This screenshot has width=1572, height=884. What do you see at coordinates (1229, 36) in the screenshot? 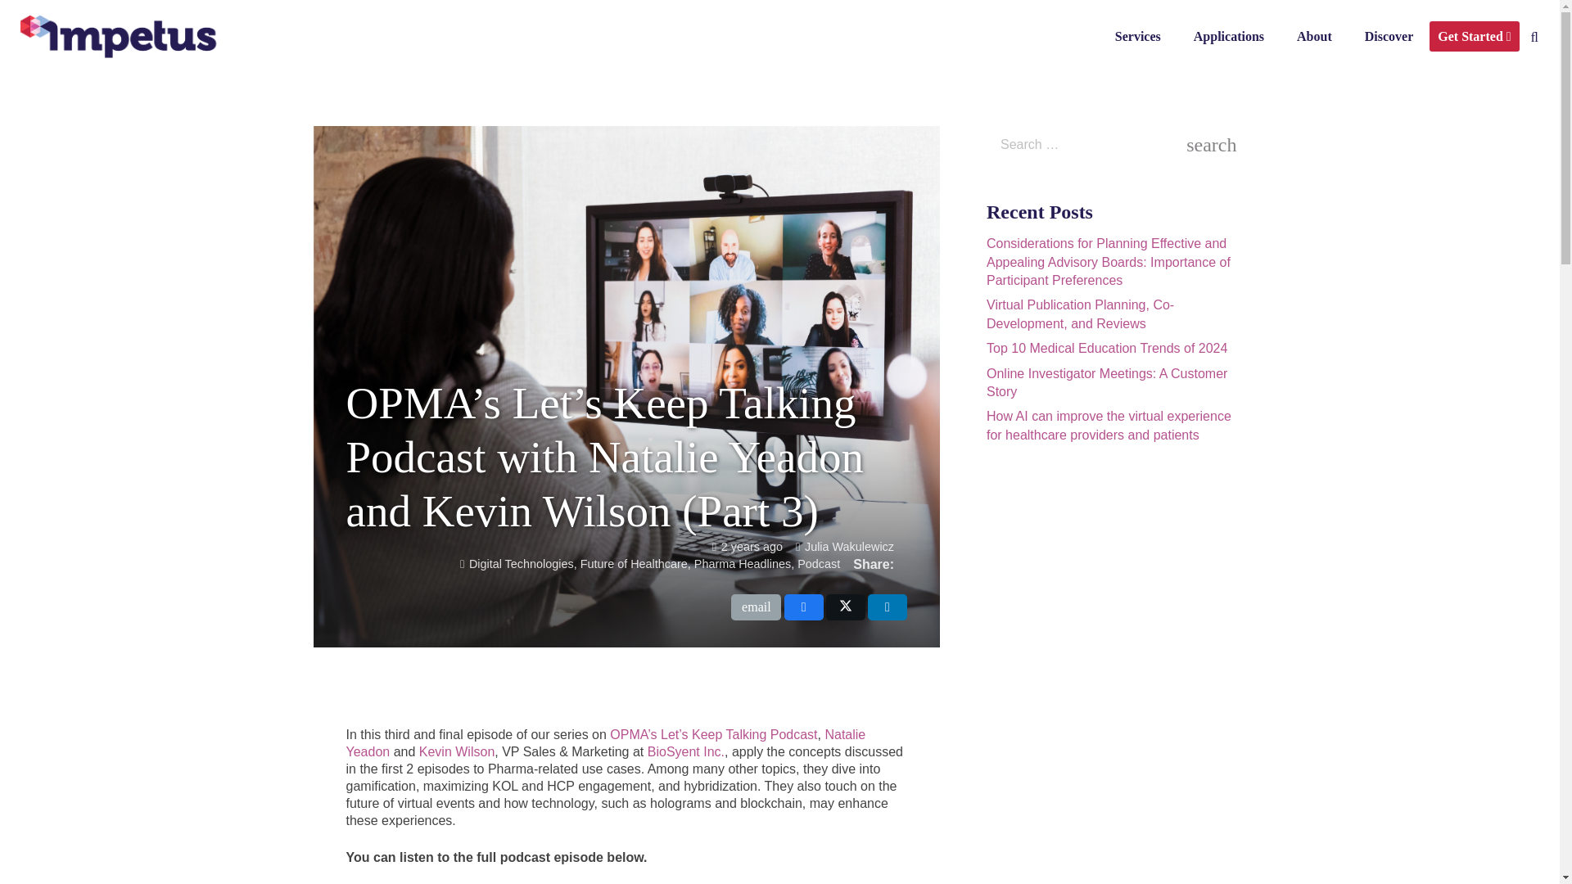
I see `Applications` at bounding box center [1229, 36].